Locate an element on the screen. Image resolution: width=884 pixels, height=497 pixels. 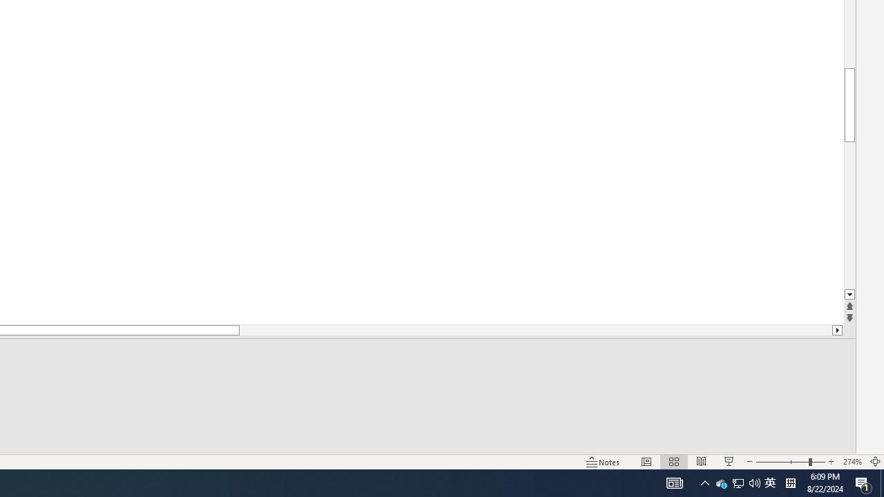
Zoom 274% is located at coordinates (852, 461).